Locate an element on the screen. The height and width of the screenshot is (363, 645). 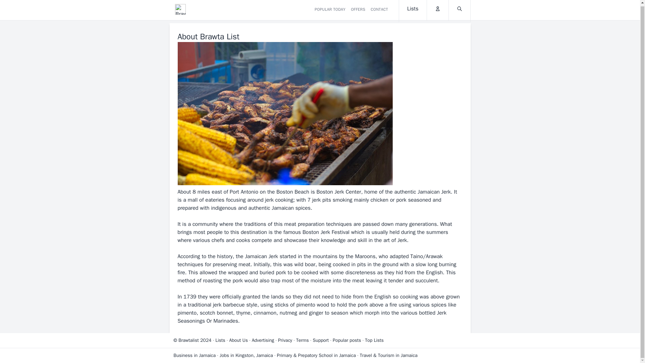
Account is located at coordinates (437, 10).